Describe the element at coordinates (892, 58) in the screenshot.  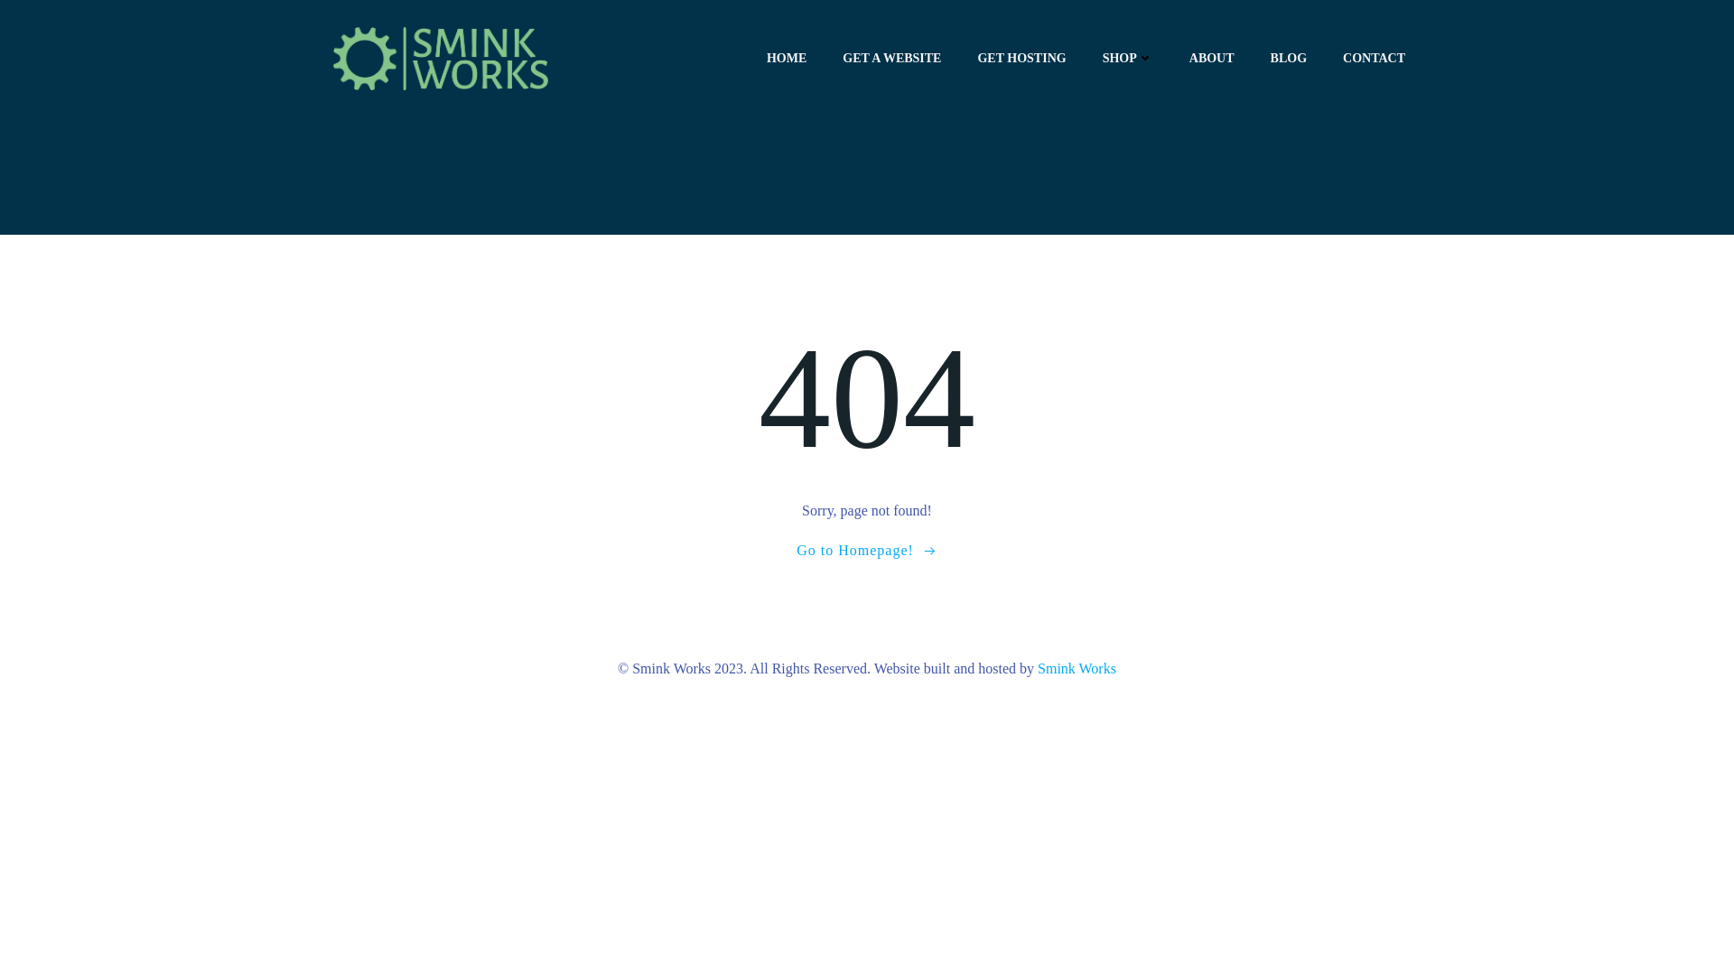
I see `GET A WEBSITE` at that location.